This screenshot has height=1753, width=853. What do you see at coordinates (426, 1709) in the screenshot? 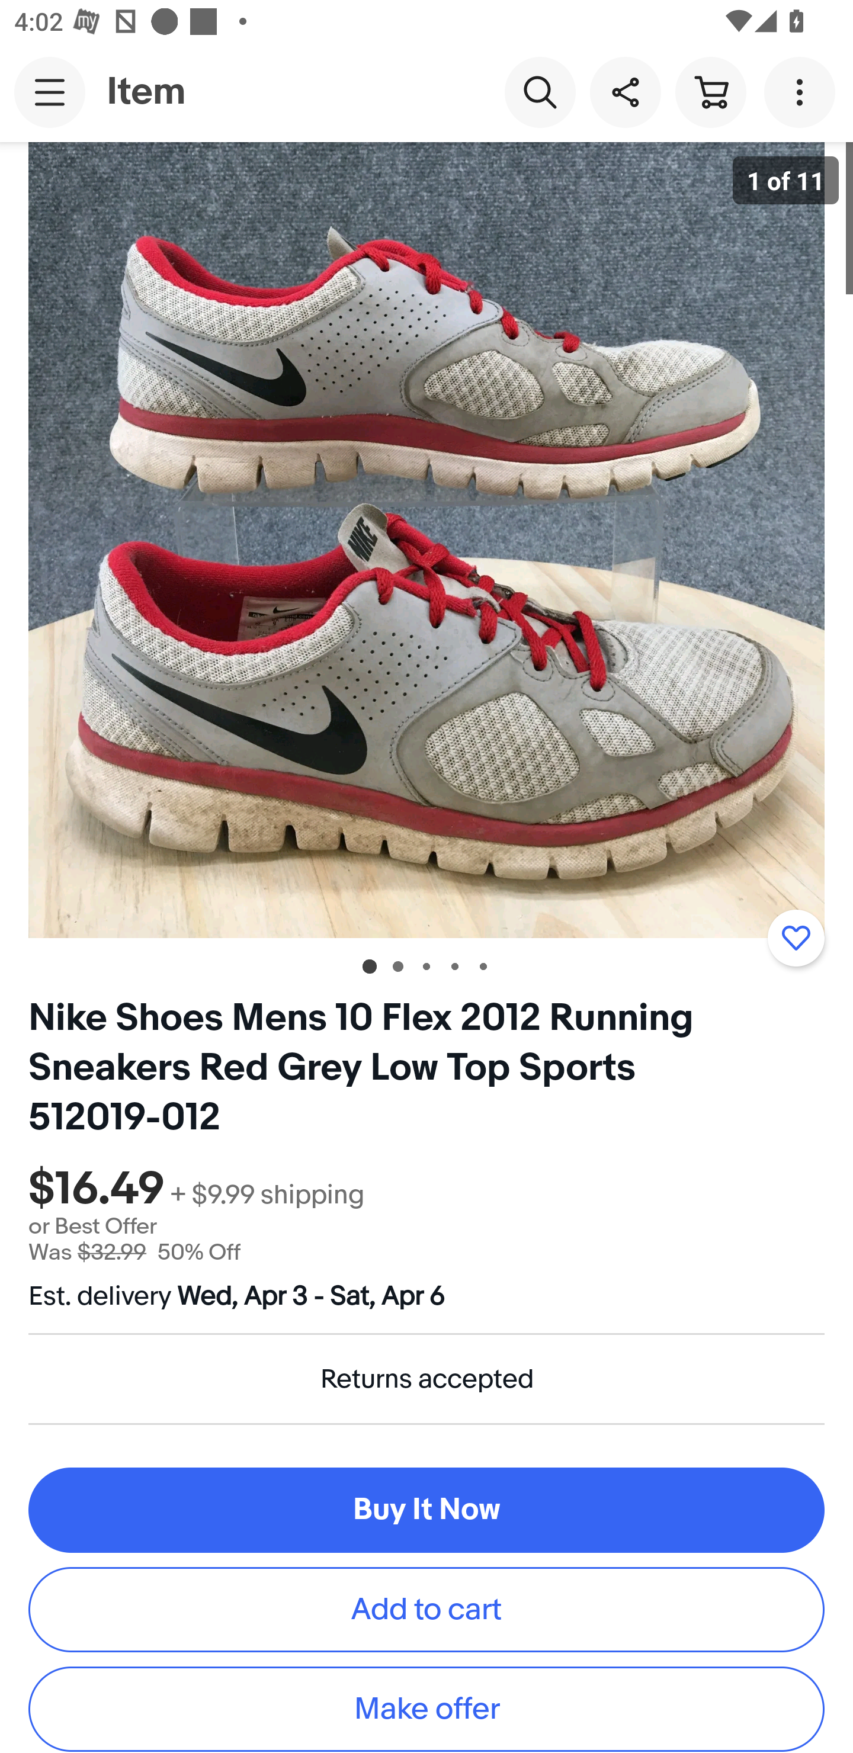
I see `Make offer` at bounding box center [426, 1709].